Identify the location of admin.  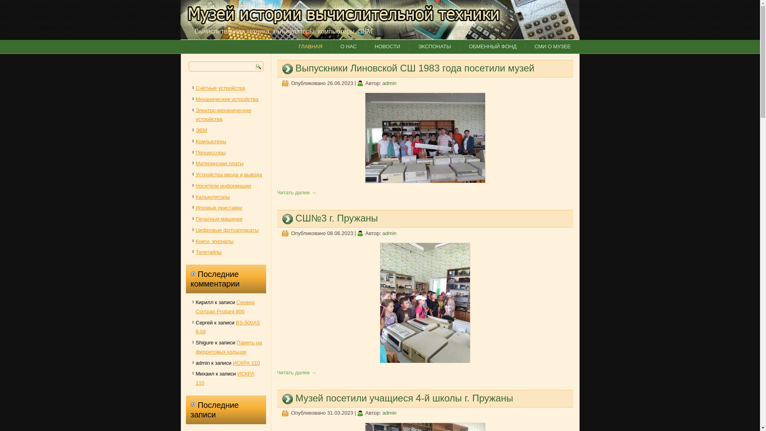
(389, 233).